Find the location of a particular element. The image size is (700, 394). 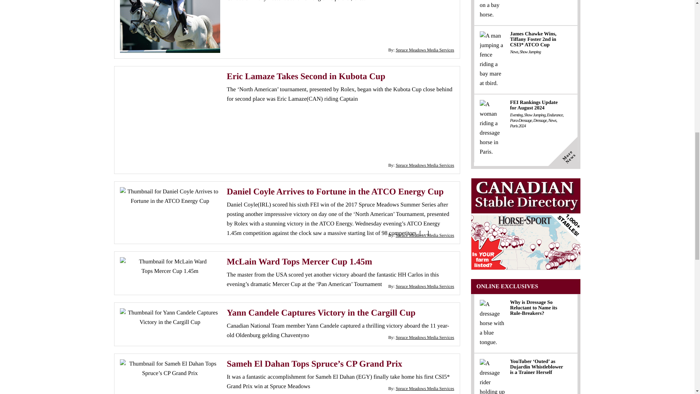

Spruce Meadows Media Services is located at coordinates (424, 235).